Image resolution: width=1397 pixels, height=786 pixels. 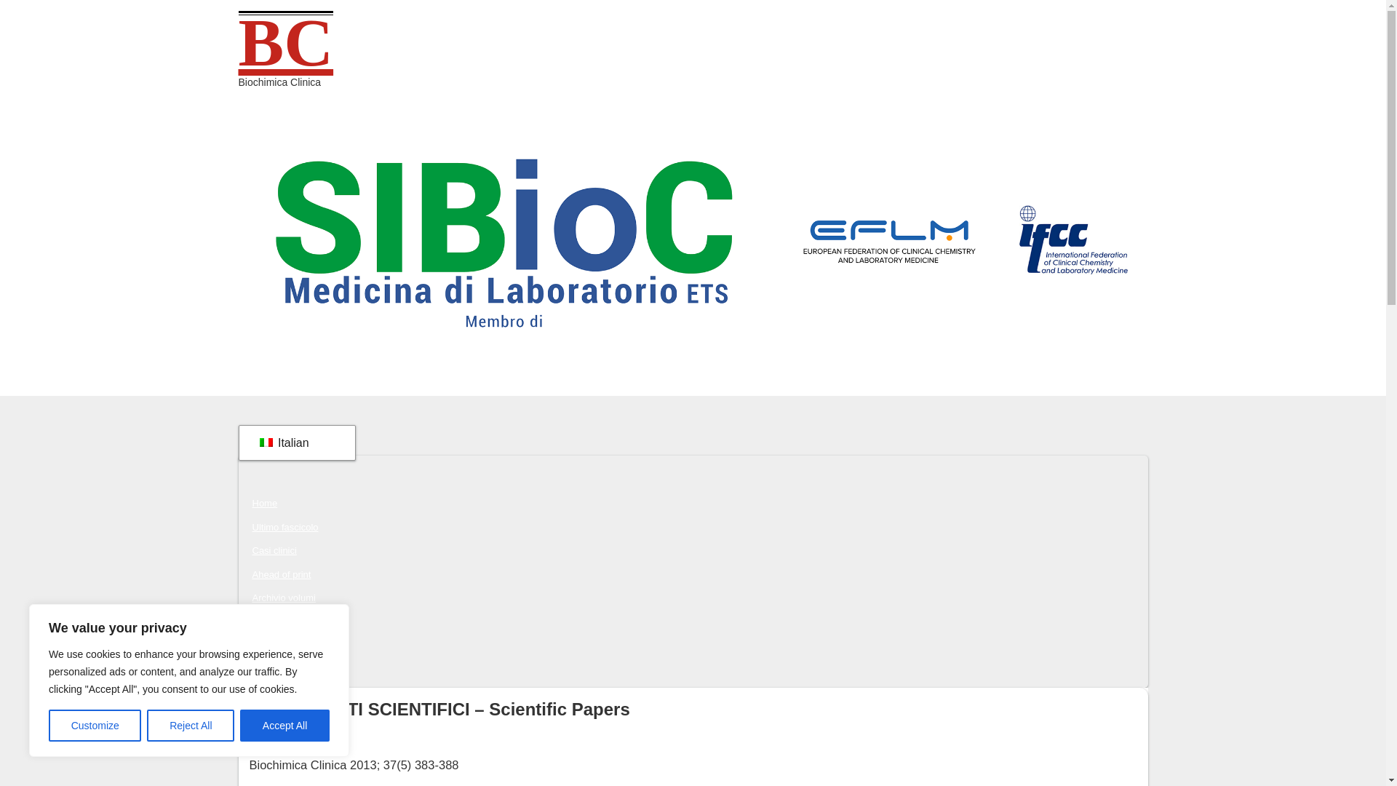 What do you see at coordinates (191, 726) in the screenshot?
I see `Reject All` at bounding box center [191, 726].